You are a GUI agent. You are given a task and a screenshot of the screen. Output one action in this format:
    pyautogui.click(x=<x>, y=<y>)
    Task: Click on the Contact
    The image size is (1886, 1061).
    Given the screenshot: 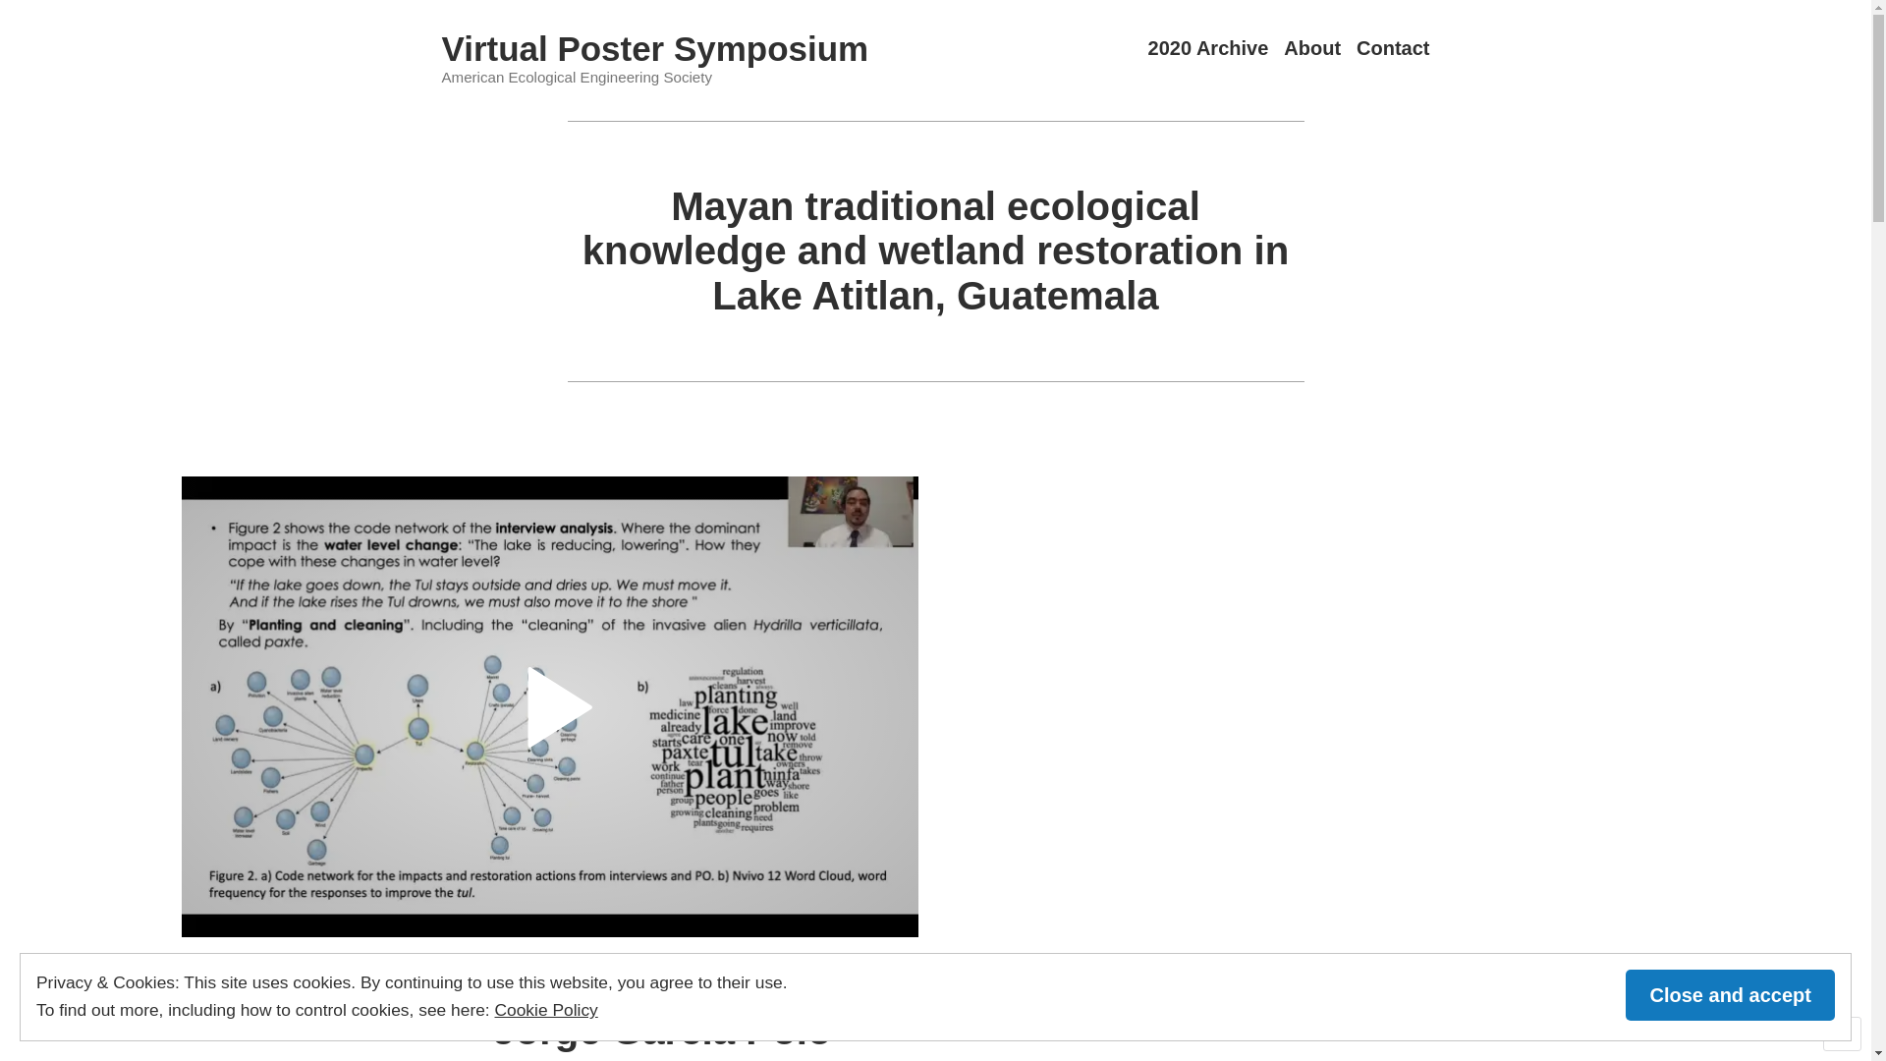 What is the action you would take?
    pyautogui.click(x=1393, y=49)
    